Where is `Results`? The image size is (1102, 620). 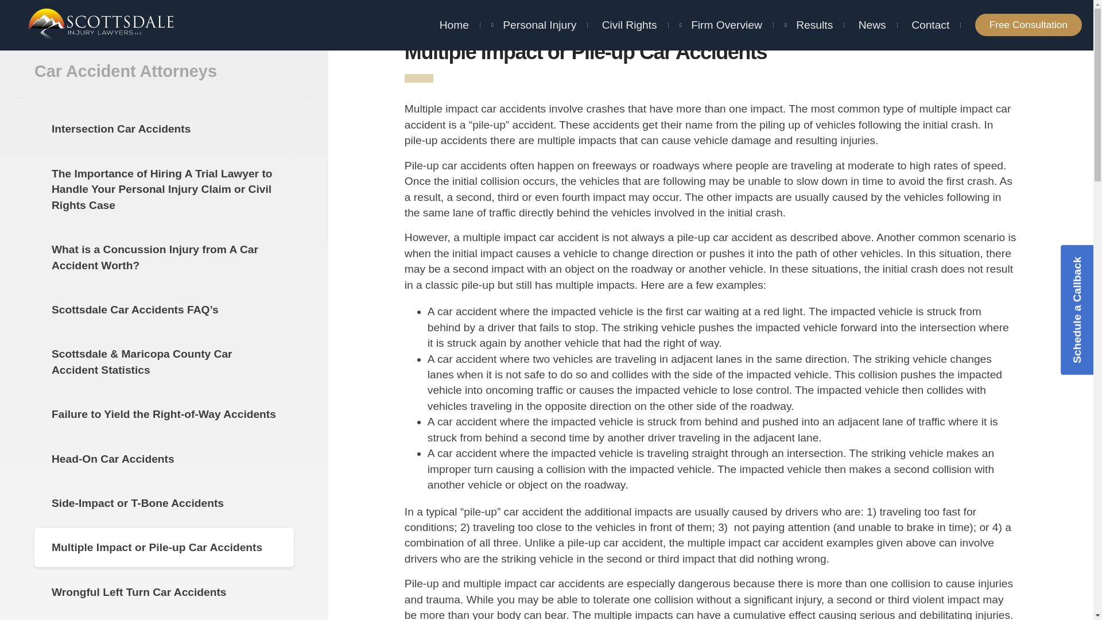 Results is located at coordinates (814, 24).